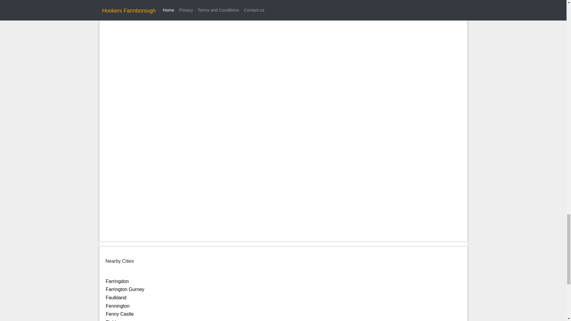  I want to click on Fennington, so click(117, 306).